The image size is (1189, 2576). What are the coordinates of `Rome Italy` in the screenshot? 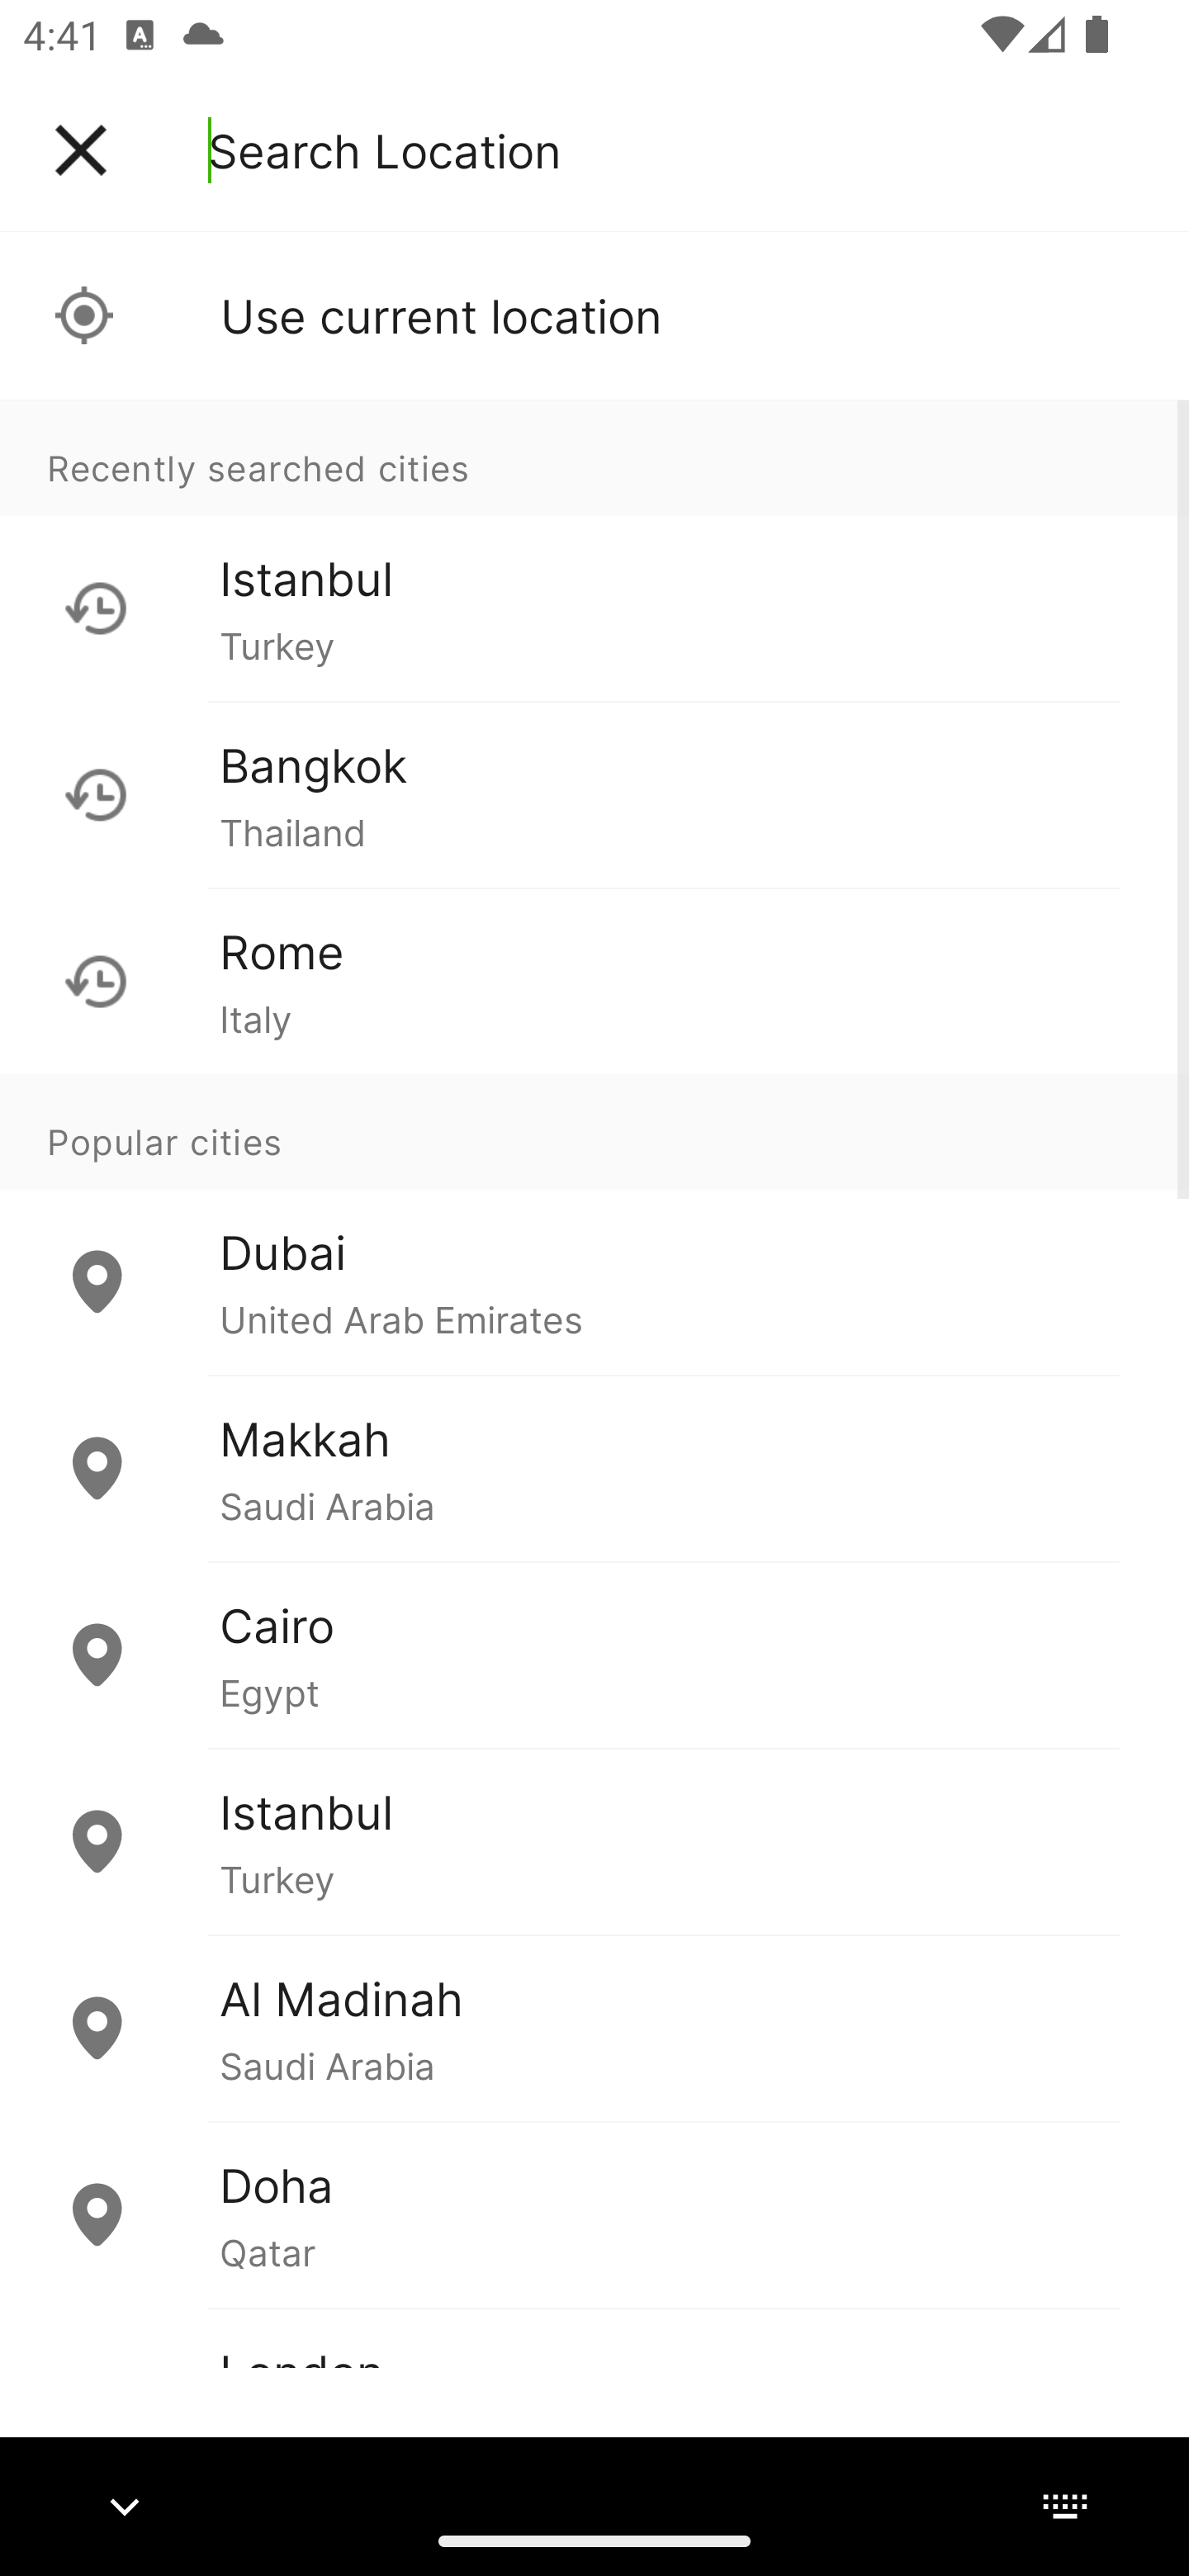 It's located at (594, 981).